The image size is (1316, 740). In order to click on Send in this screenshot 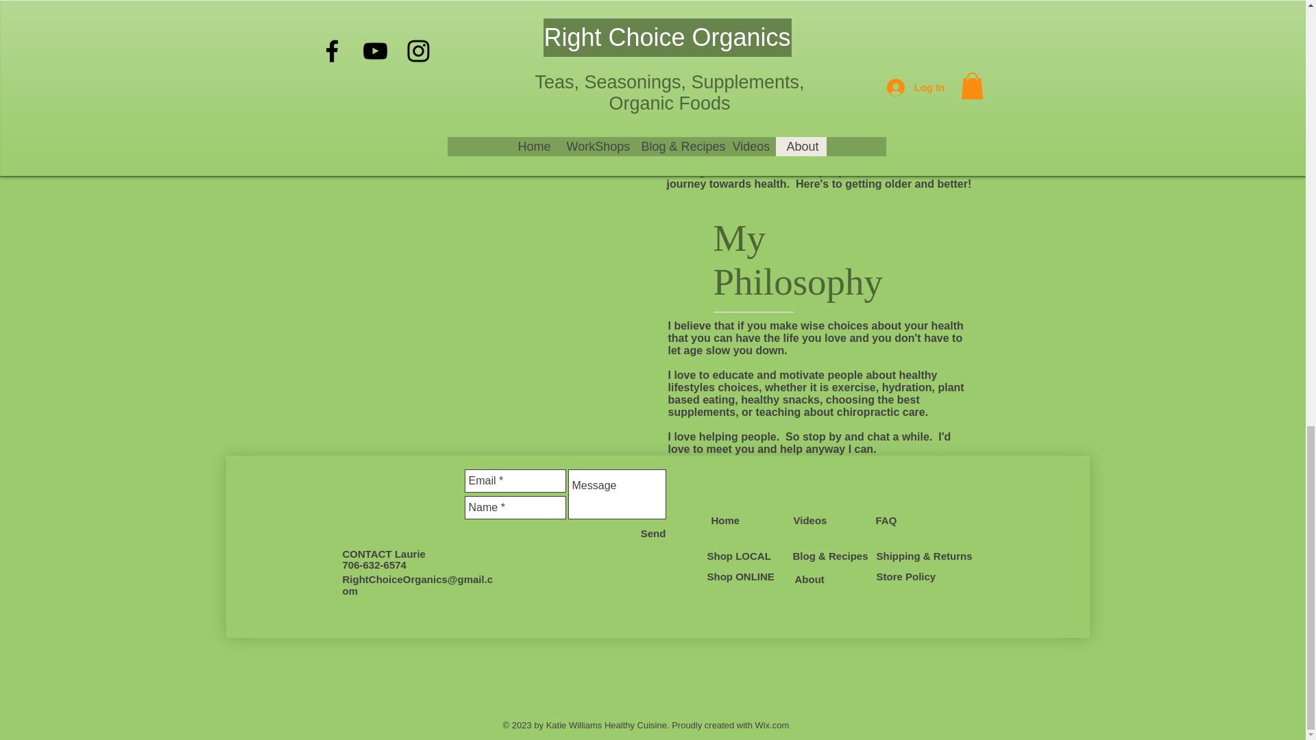, I will do `click(653, 533)`.